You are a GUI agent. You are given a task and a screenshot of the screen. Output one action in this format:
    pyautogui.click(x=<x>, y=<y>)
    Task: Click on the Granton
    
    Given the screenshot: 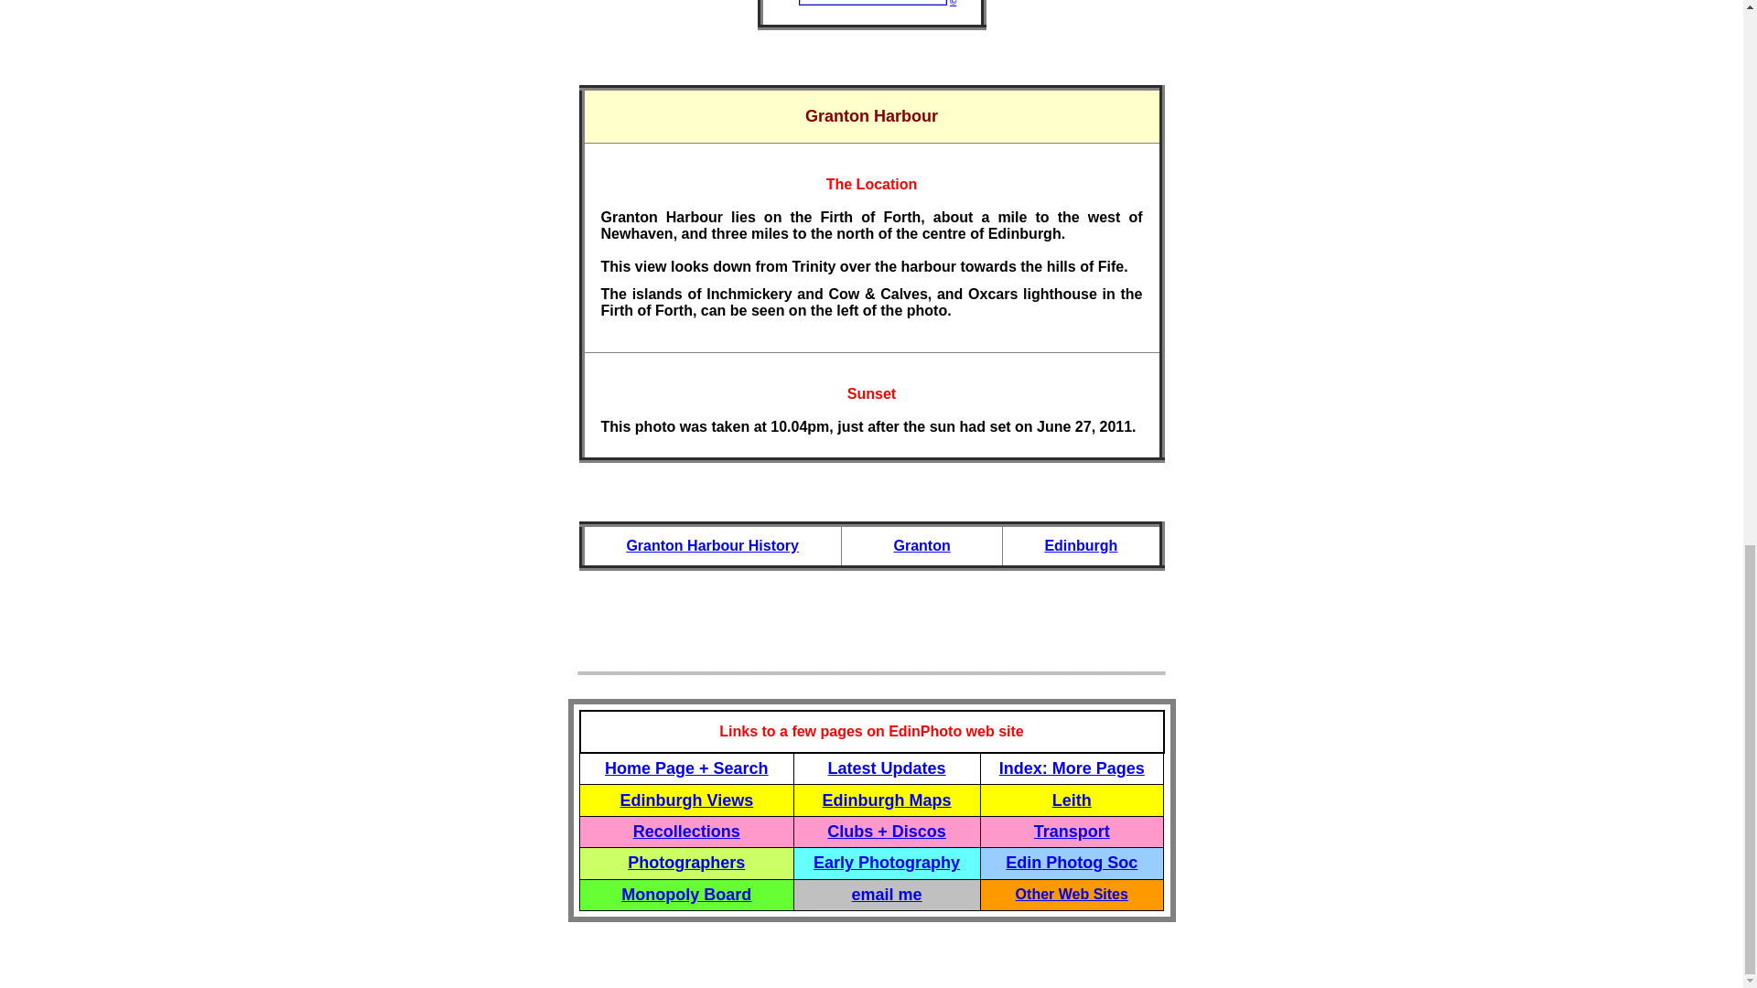 What is the action you would take?
    pyautogui.click(x=921, y=545)
    